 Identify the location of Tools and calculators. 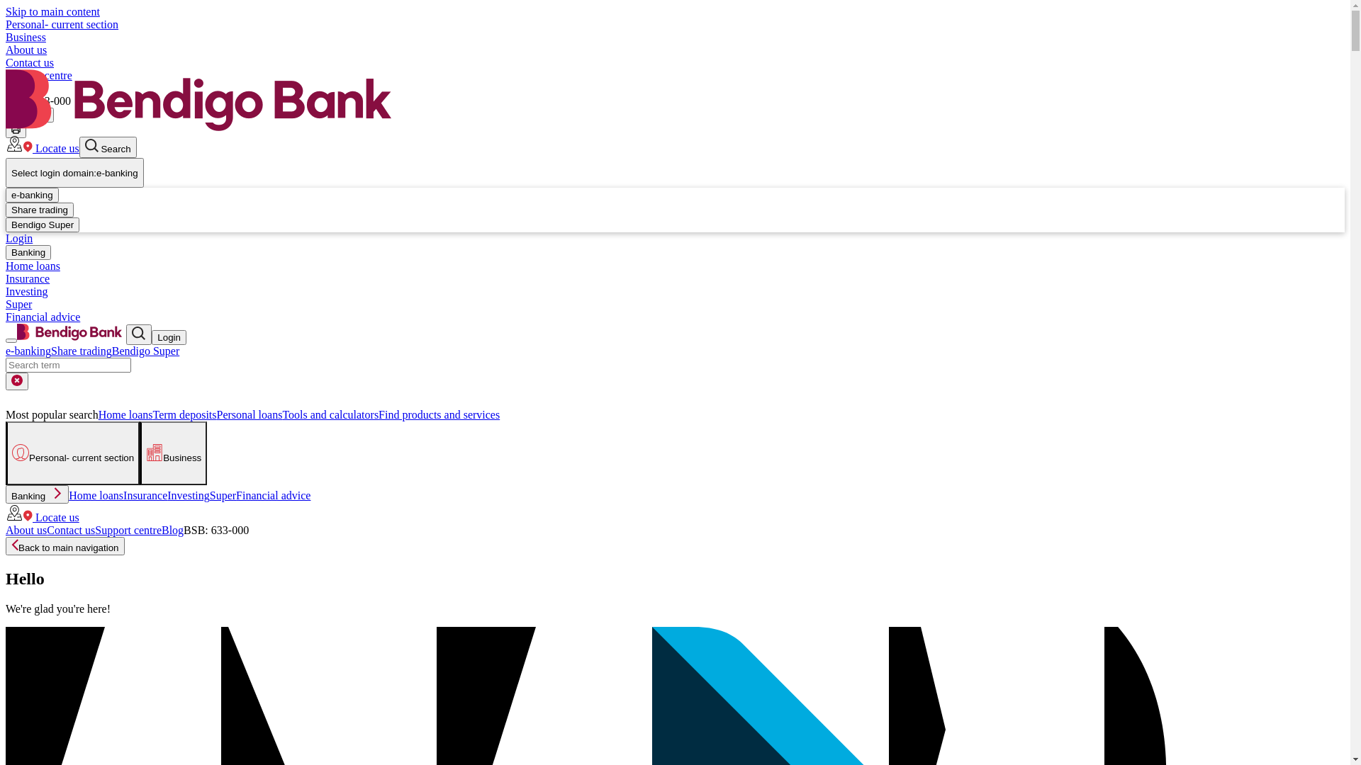
(330, 415).